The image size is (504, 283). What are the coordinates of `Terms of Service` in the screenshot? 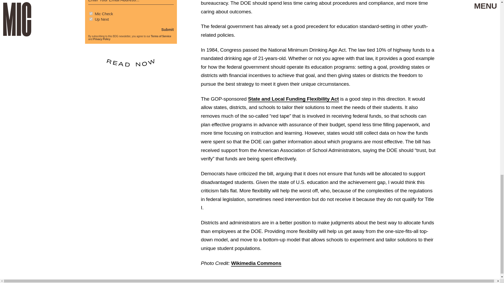 It's located at (161, 36).